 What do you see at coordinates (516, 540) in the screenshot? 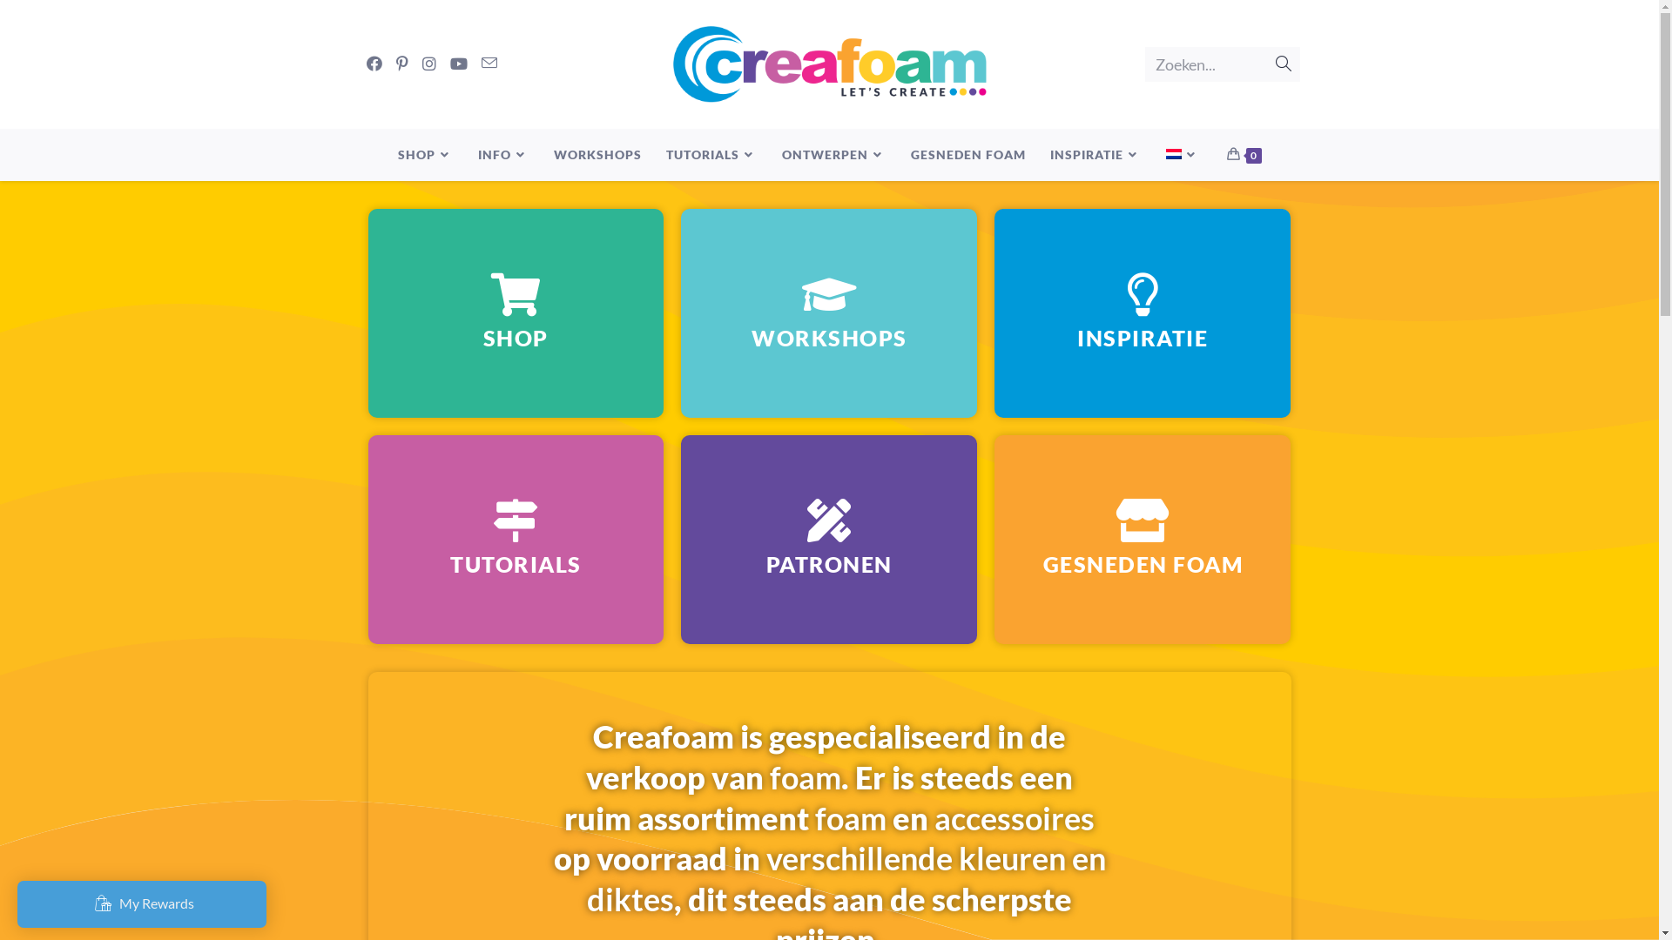
I see `TUTORIALS` at bounding box center [516, 540].